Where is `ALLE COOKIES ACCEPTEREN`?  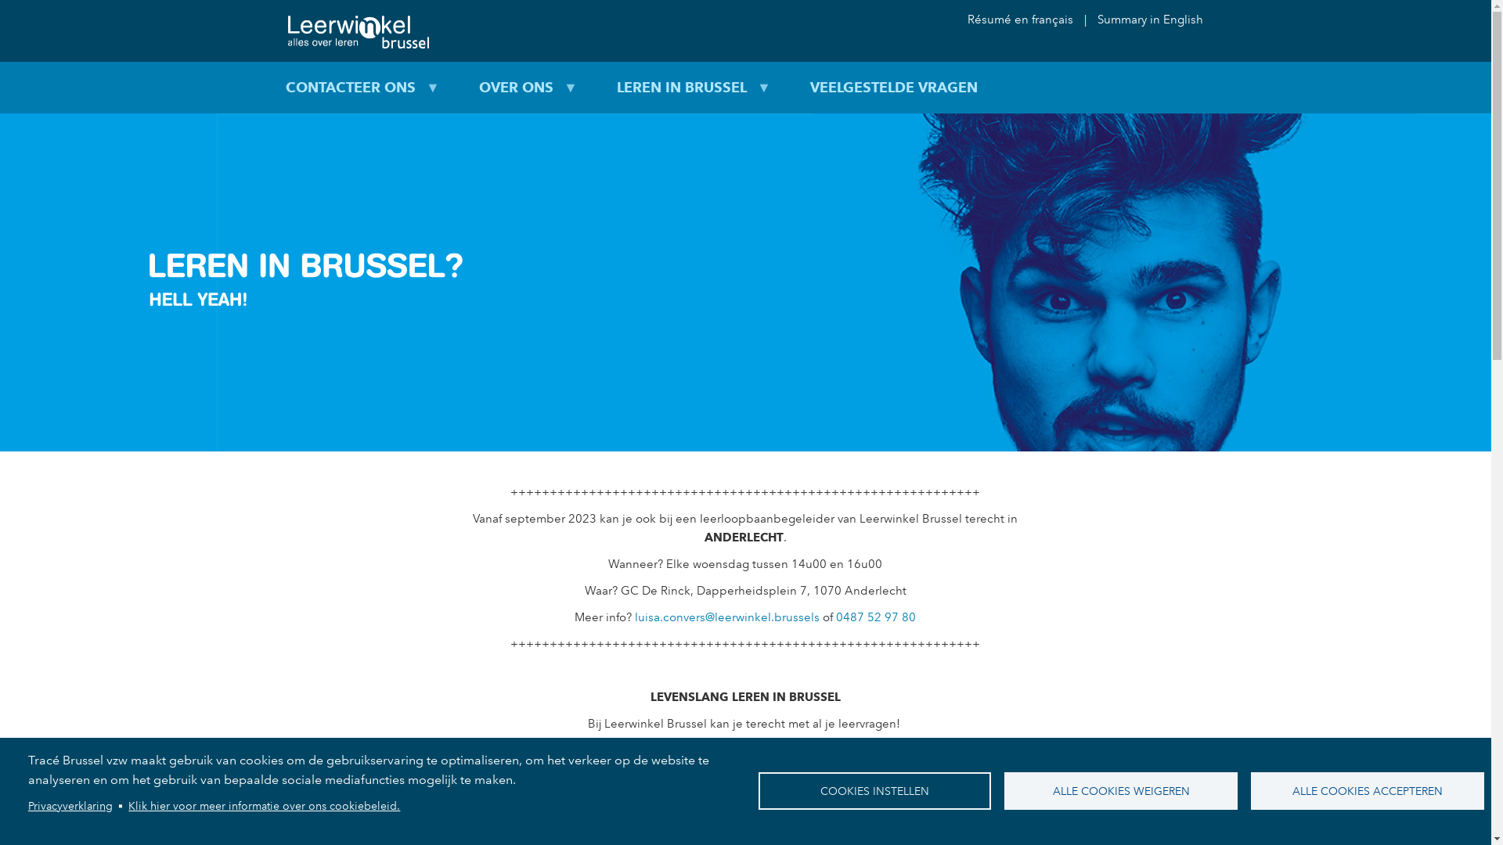
ALLE COOKIES ACCEPTEREN is located at coordinates (1368, 791).